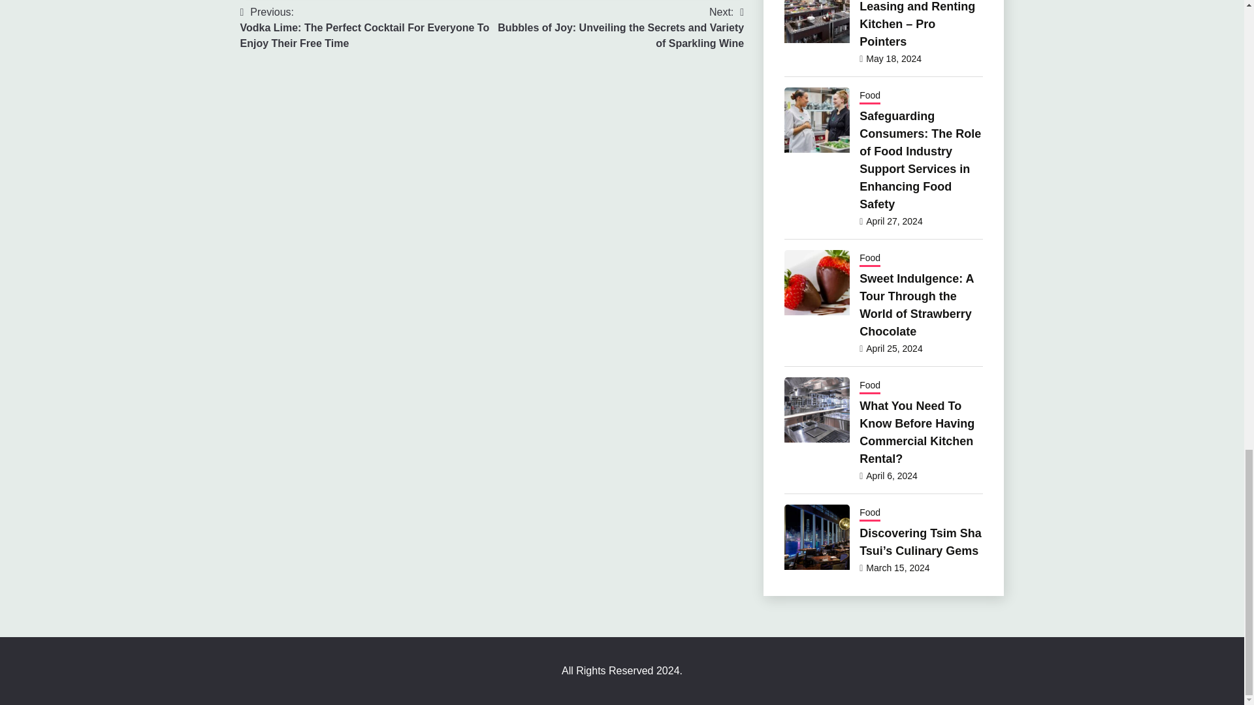 This screenshot has width=1254, height=705. What do you see at coordinates (893, 59) in the screenshot?
I see `May 18, 2024` at bounding box center [893, 59].